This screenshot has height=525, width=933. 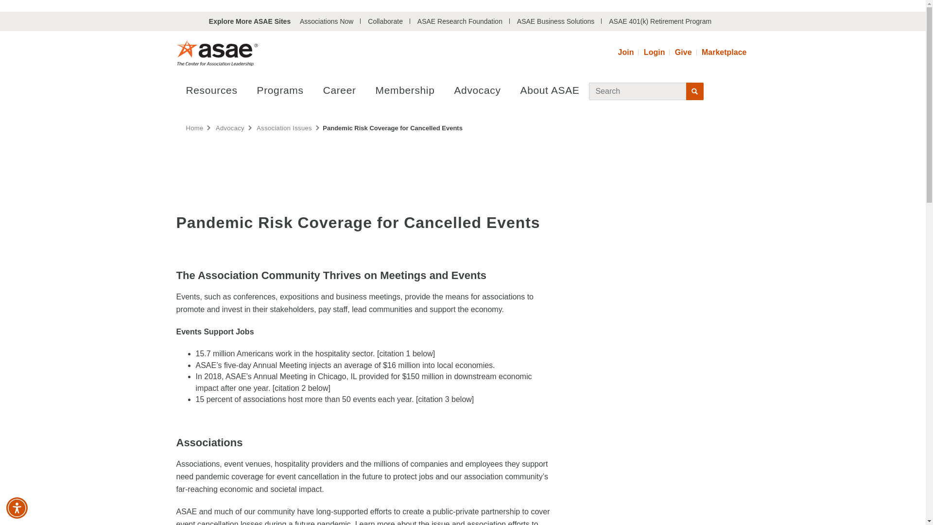 What do you see at coordinates (385, 21) in the screenshot?
I see `Collaborate` at bounding box center [385, 21].